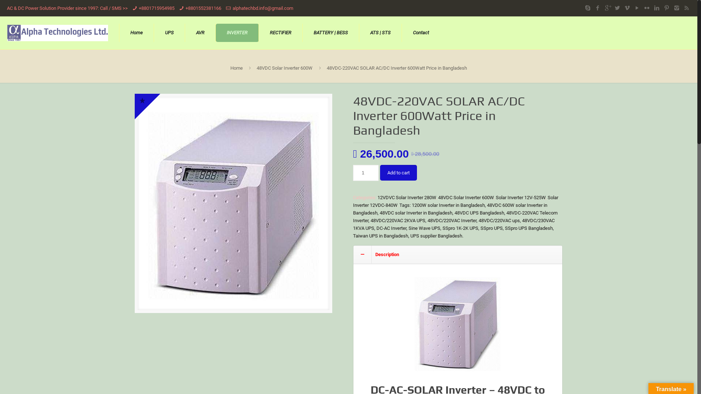 The image size is (701, 394). What do you see at coordinates (391, 228) in the screenshot?
I see `DC-AC Inverter` at bounding box center [391, 228].